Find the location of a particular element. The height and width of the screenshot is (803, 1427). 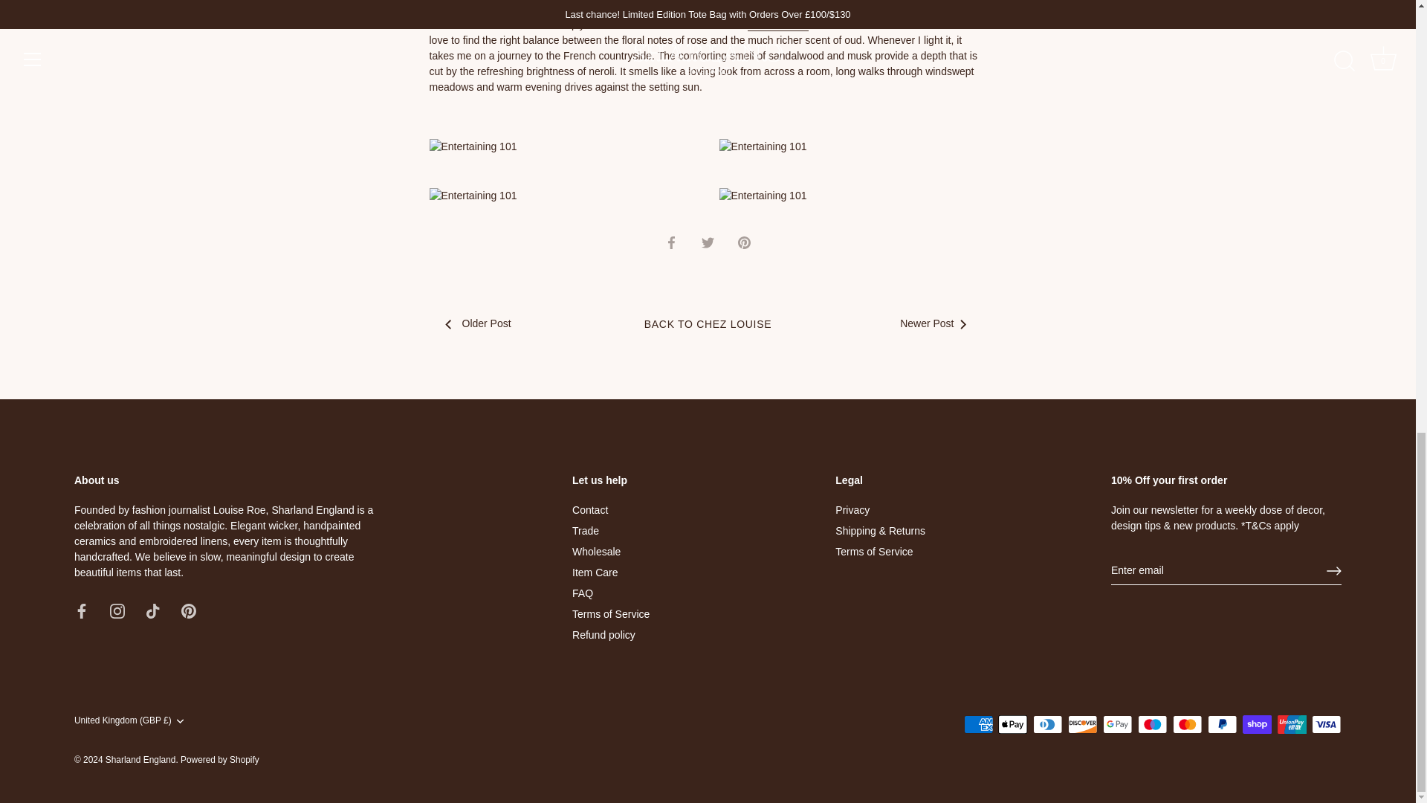

Apple Pay is located at coordinates (1012, 724).